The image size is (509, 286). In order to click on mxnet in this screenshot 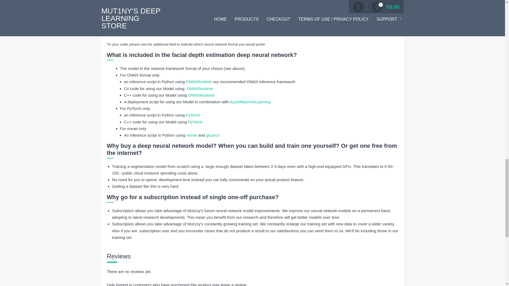, I will do `click(192, 135)`.